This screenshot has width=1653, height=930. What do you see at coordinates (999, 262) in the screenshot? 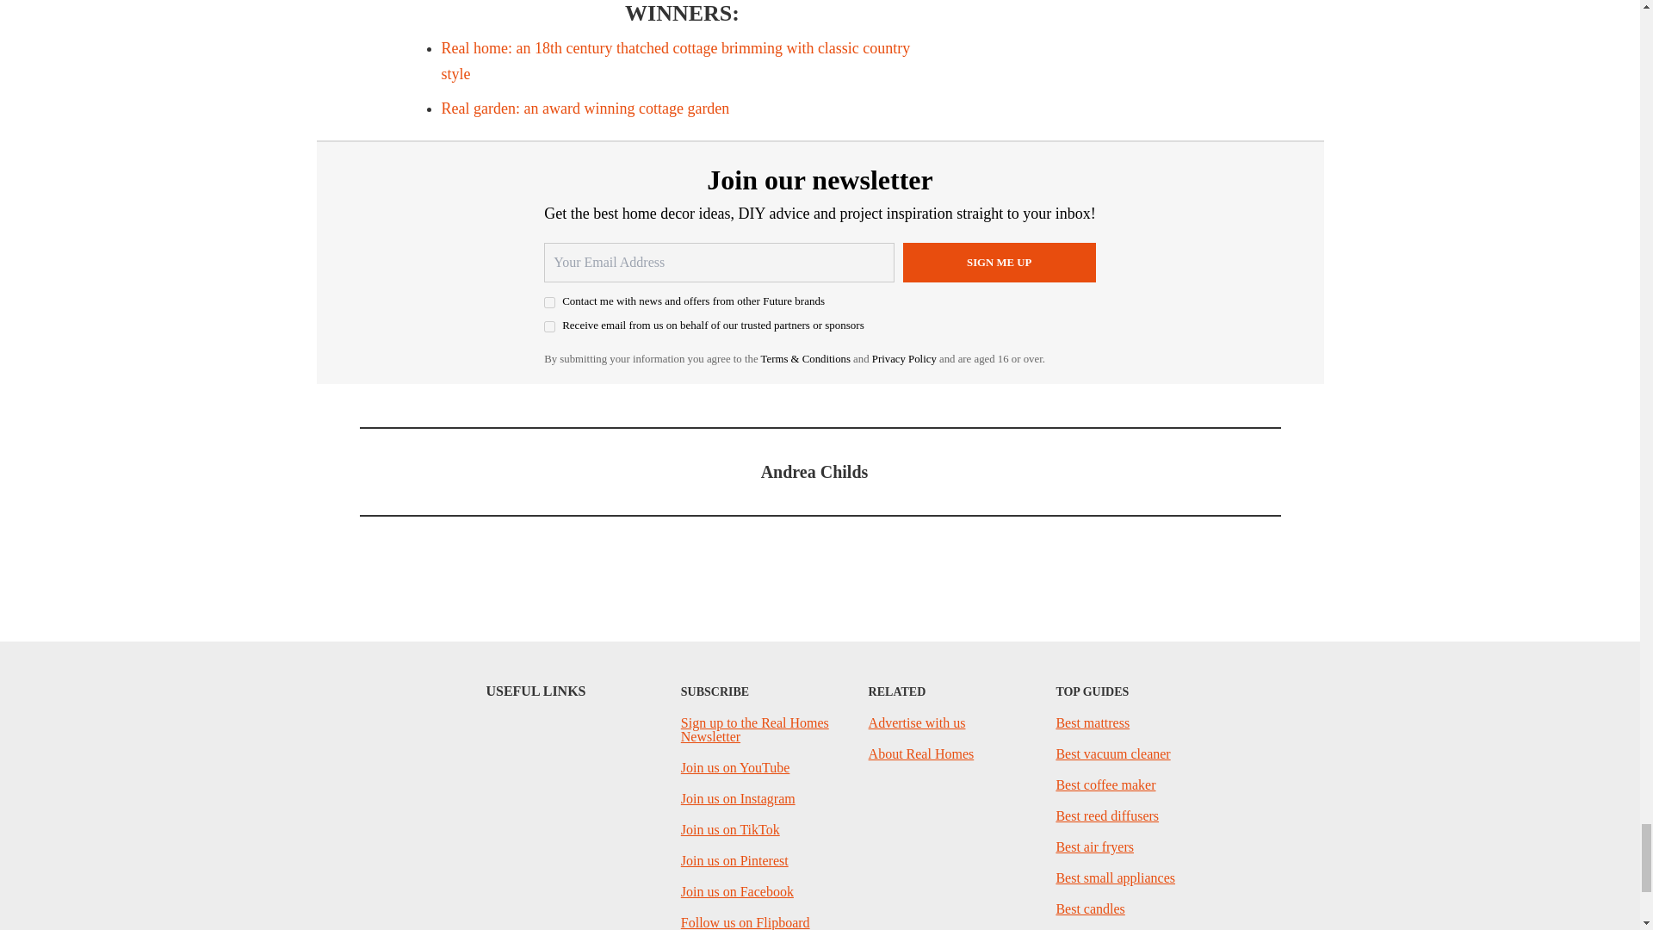
I see `Sign me up` at bounding box center [999, 262].